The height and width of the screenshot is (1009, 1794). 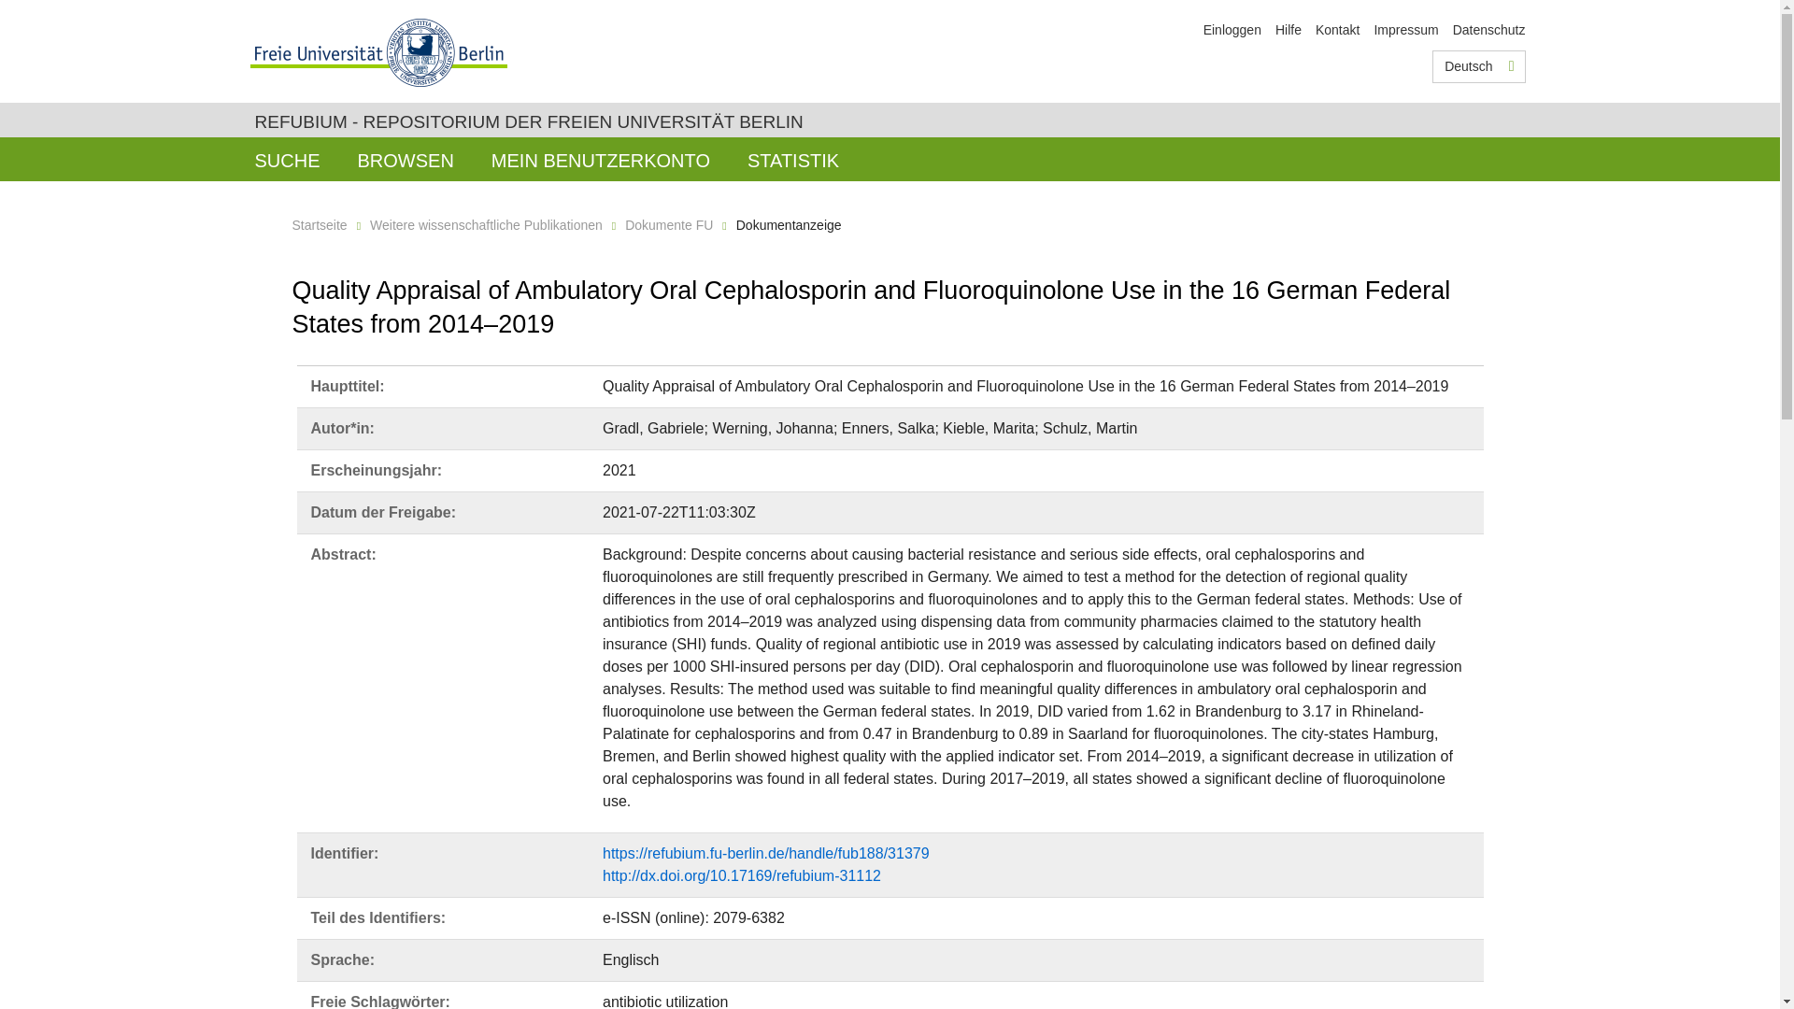 What do you see at coordinates (1489, 29) in the screenshot?
I see `Datenschutz` at bounding box center [1489, 29].